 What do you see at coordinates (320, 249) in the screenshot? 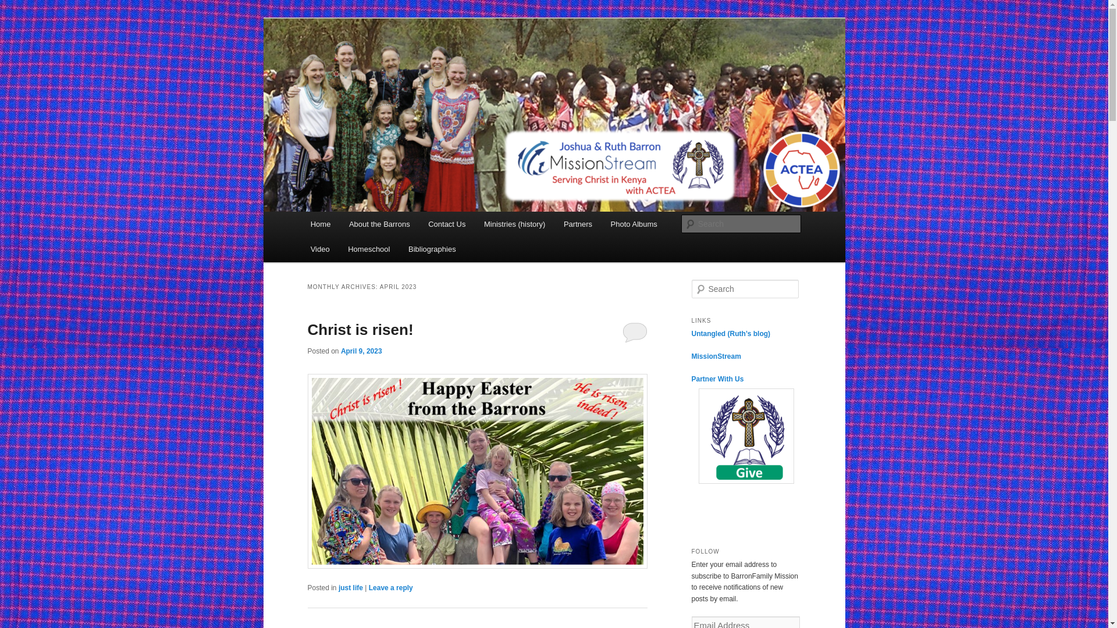
I see `Video` at bounding box center [320, 249].